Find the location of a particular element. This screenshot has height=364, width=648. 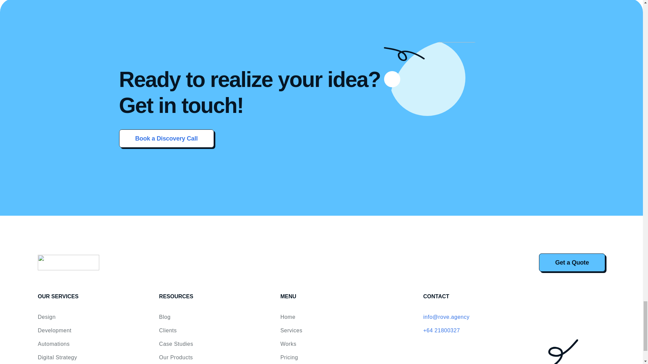

Book a Discovery Call is located at coordinates (166, 138).